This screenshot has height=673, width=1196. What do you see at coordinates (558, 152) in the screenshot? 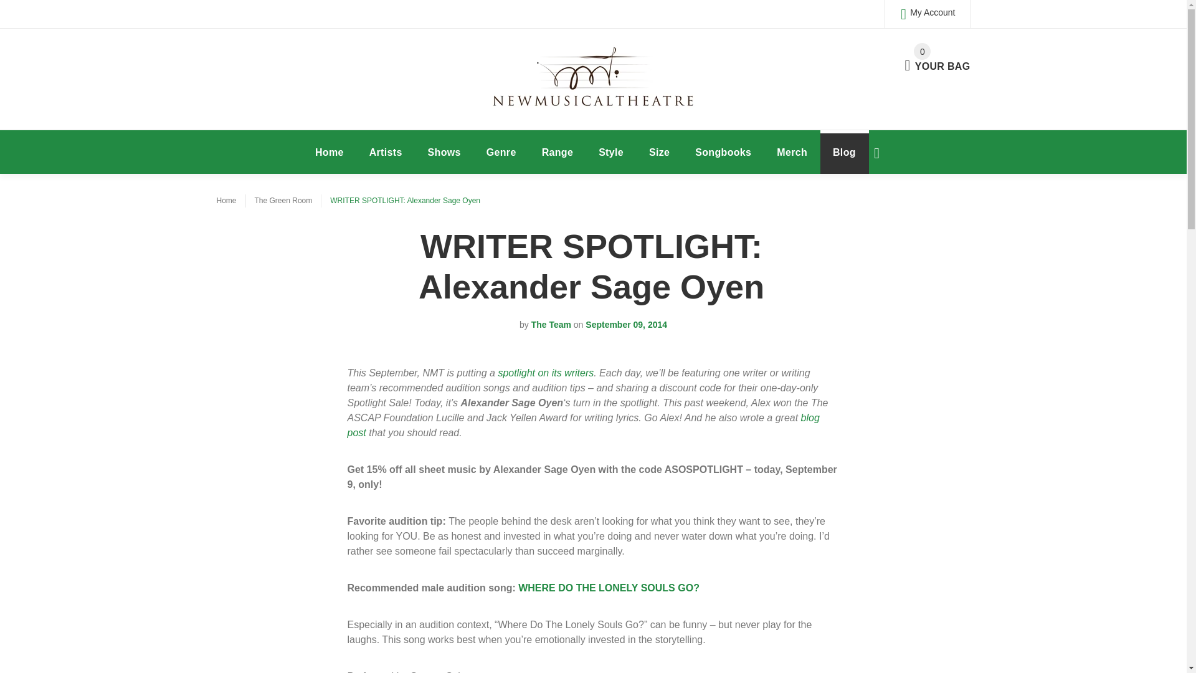
I see `Artists` at bounding box center [558, 152].